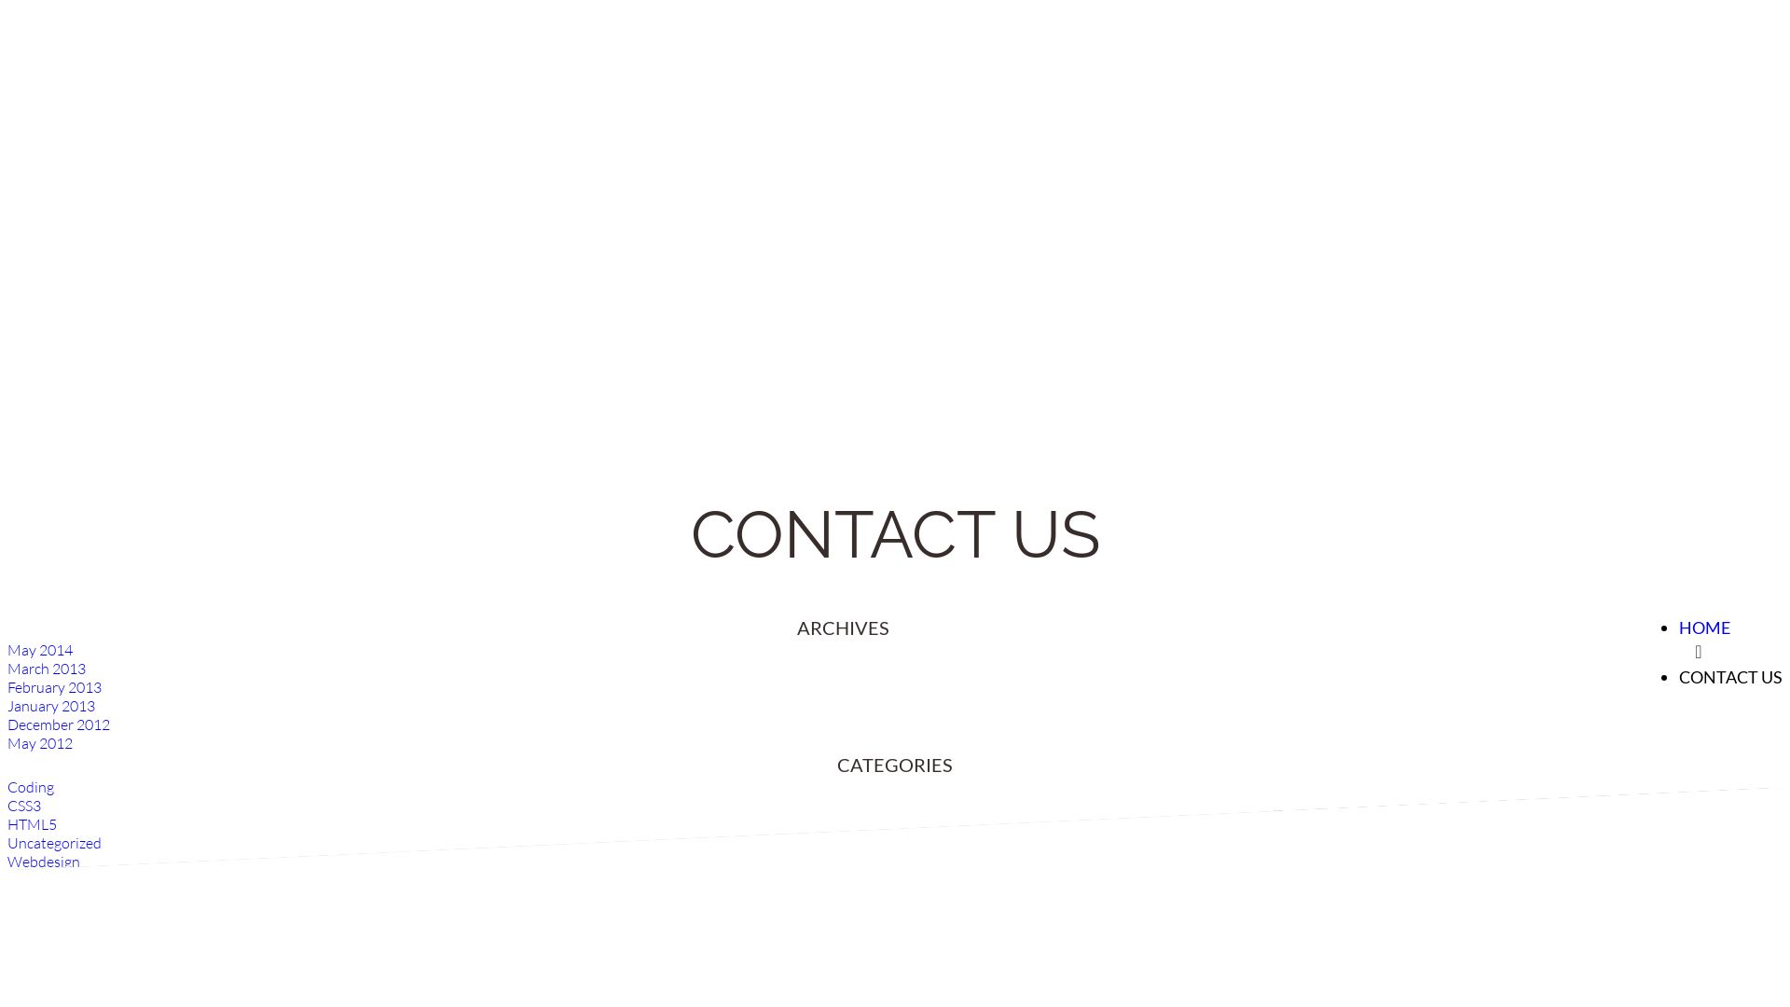  What do you see at coordinates (40, 743) in the screenshot?
I see `May 2012` at bounding box center [40, 743].